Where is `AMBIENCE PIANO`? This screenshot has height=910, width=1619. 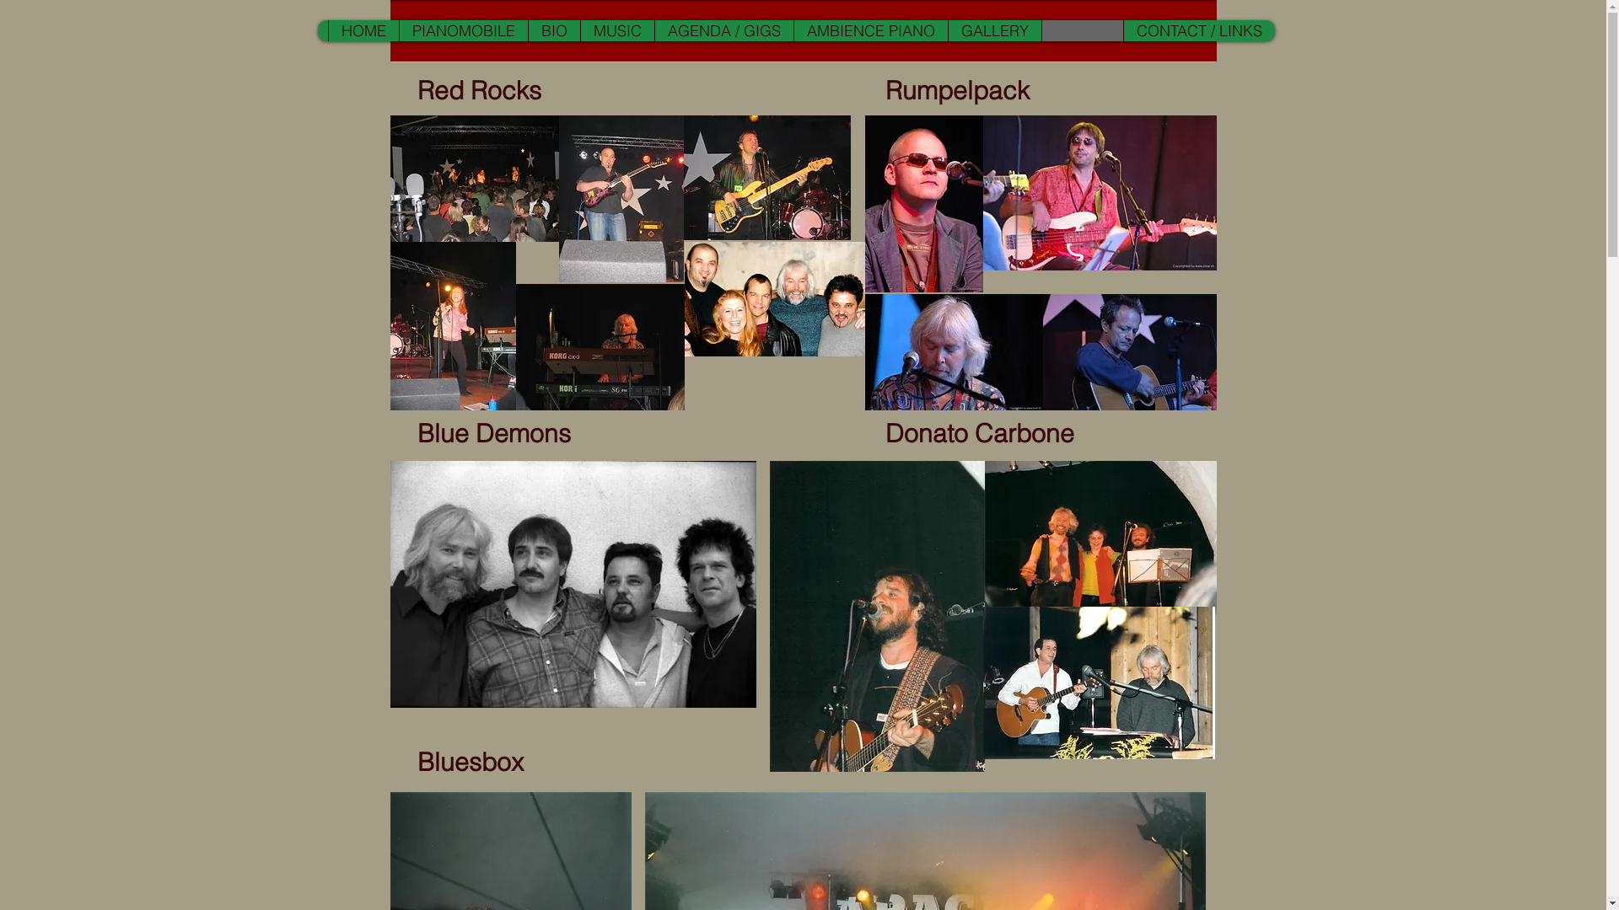 AMBIENCE PIANO is located at coordinates (870, 30).